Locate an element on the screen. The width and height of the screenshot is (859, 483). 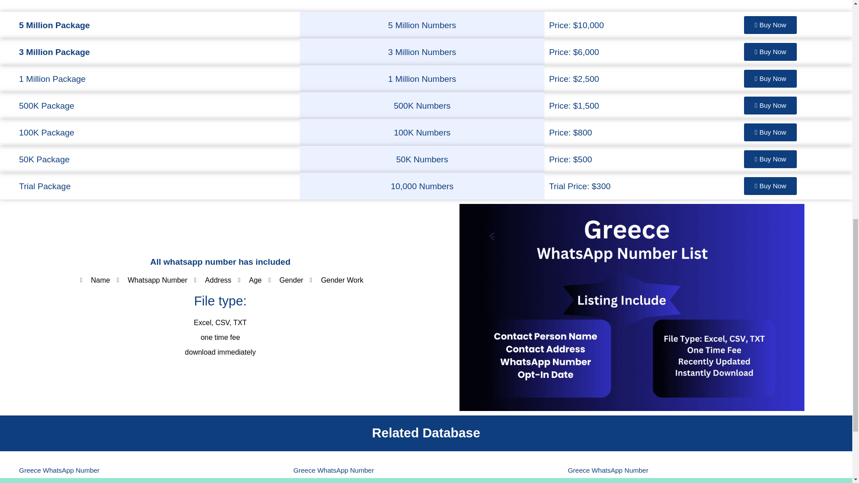
Greece WhatsApp Number is located at coordinates (608, 470).